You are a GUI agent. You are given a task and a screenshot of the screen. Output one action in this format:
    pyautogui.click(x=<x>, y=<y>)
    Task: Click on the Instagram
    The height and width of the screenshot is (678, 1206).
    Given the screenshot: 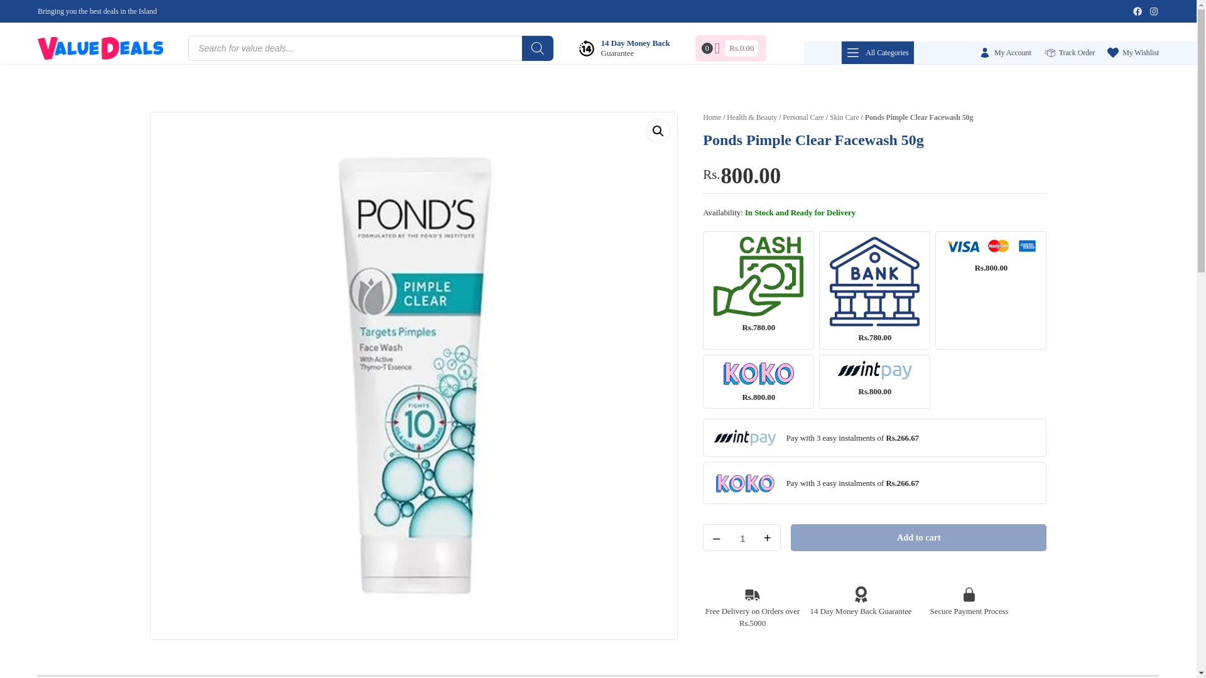 What is the action you would take?
    pyautogui.click(x=1154, y=11)
    